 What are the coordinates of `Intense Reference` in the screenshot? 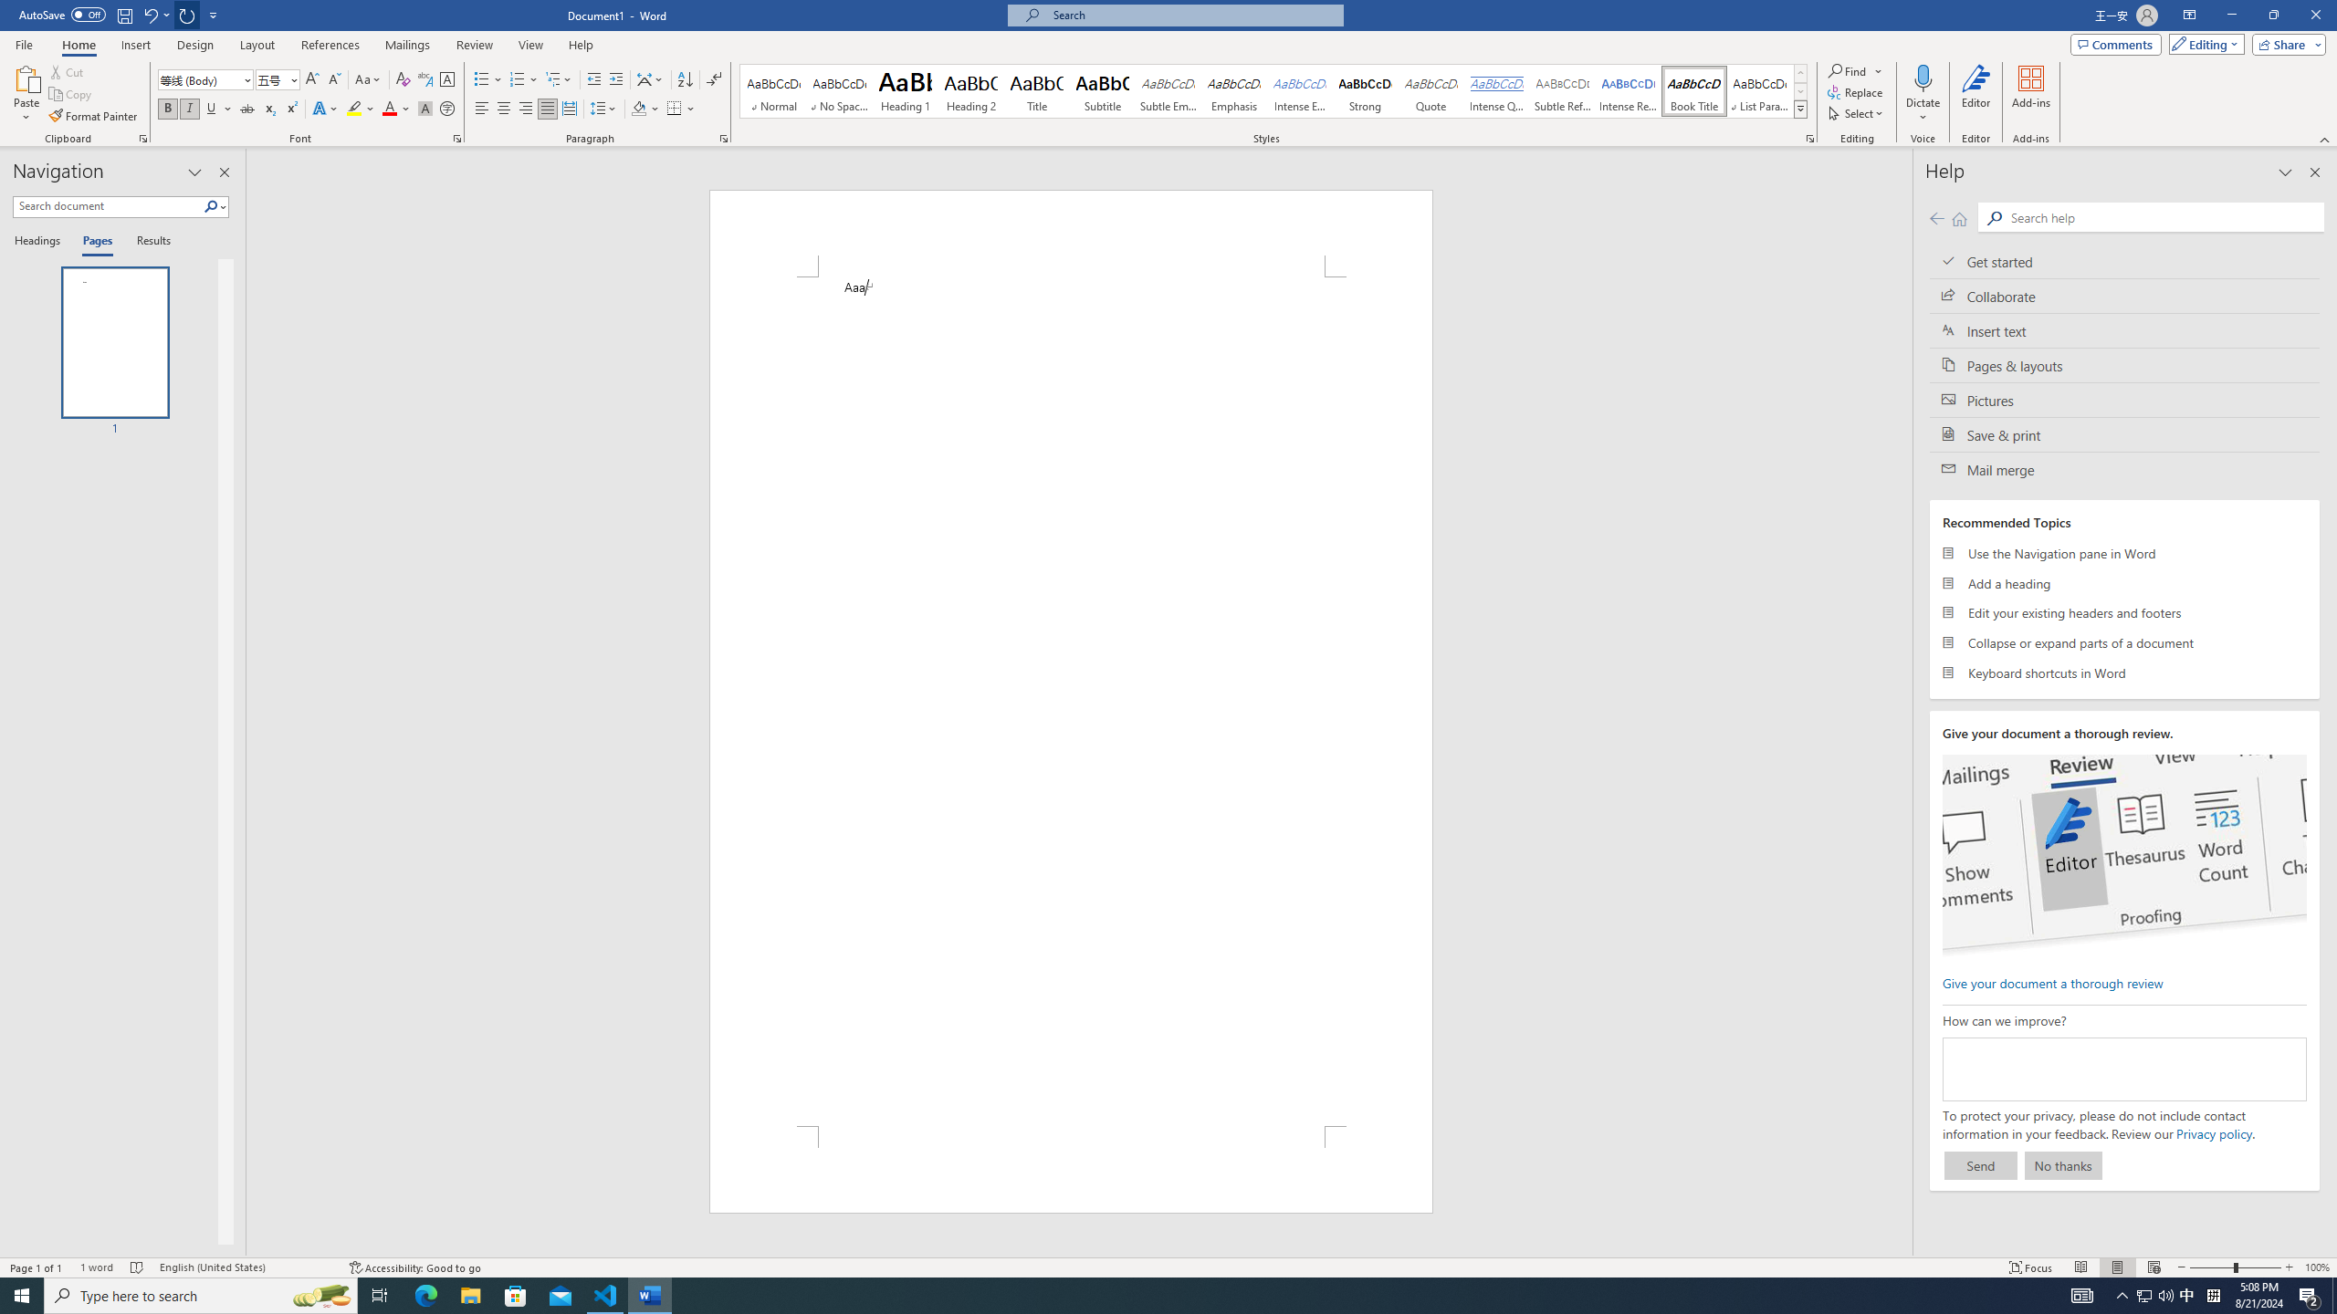 It's located at (1629, 91).